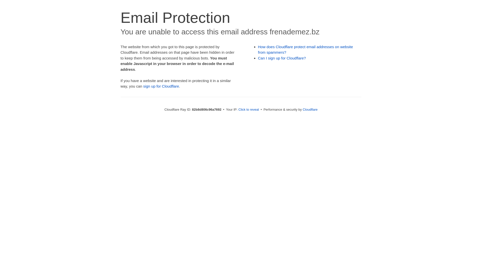 The width and height of the screenshot is (482, 271). Describe the element at coordinates (310, 109) in the screenshot. I see `Cloudflare` at that location.